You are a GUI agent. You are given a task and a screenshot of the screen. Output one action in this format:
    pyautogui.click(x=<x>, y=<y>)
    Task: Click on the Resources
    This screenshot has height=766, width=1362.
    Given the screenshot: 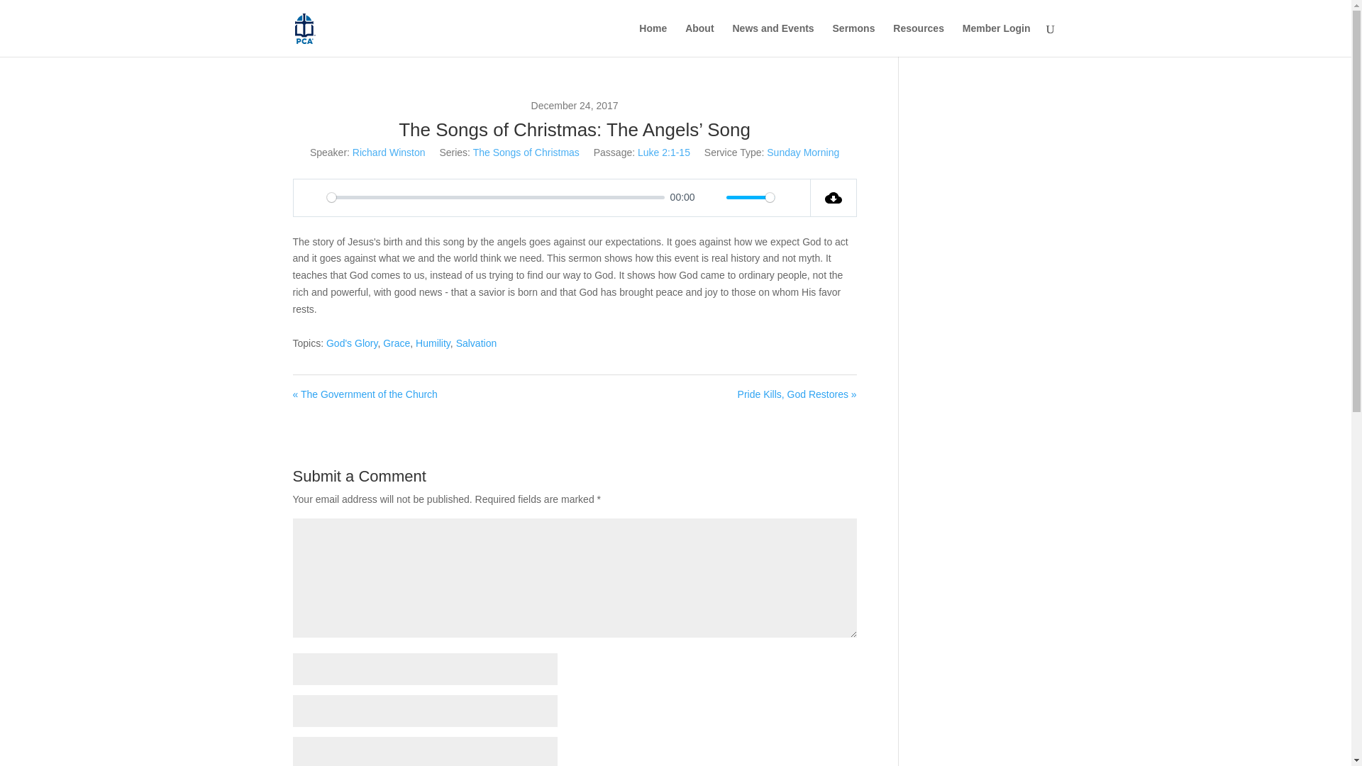 What is the action you would take?
    pyautogui.click(x=918, y=40)
    